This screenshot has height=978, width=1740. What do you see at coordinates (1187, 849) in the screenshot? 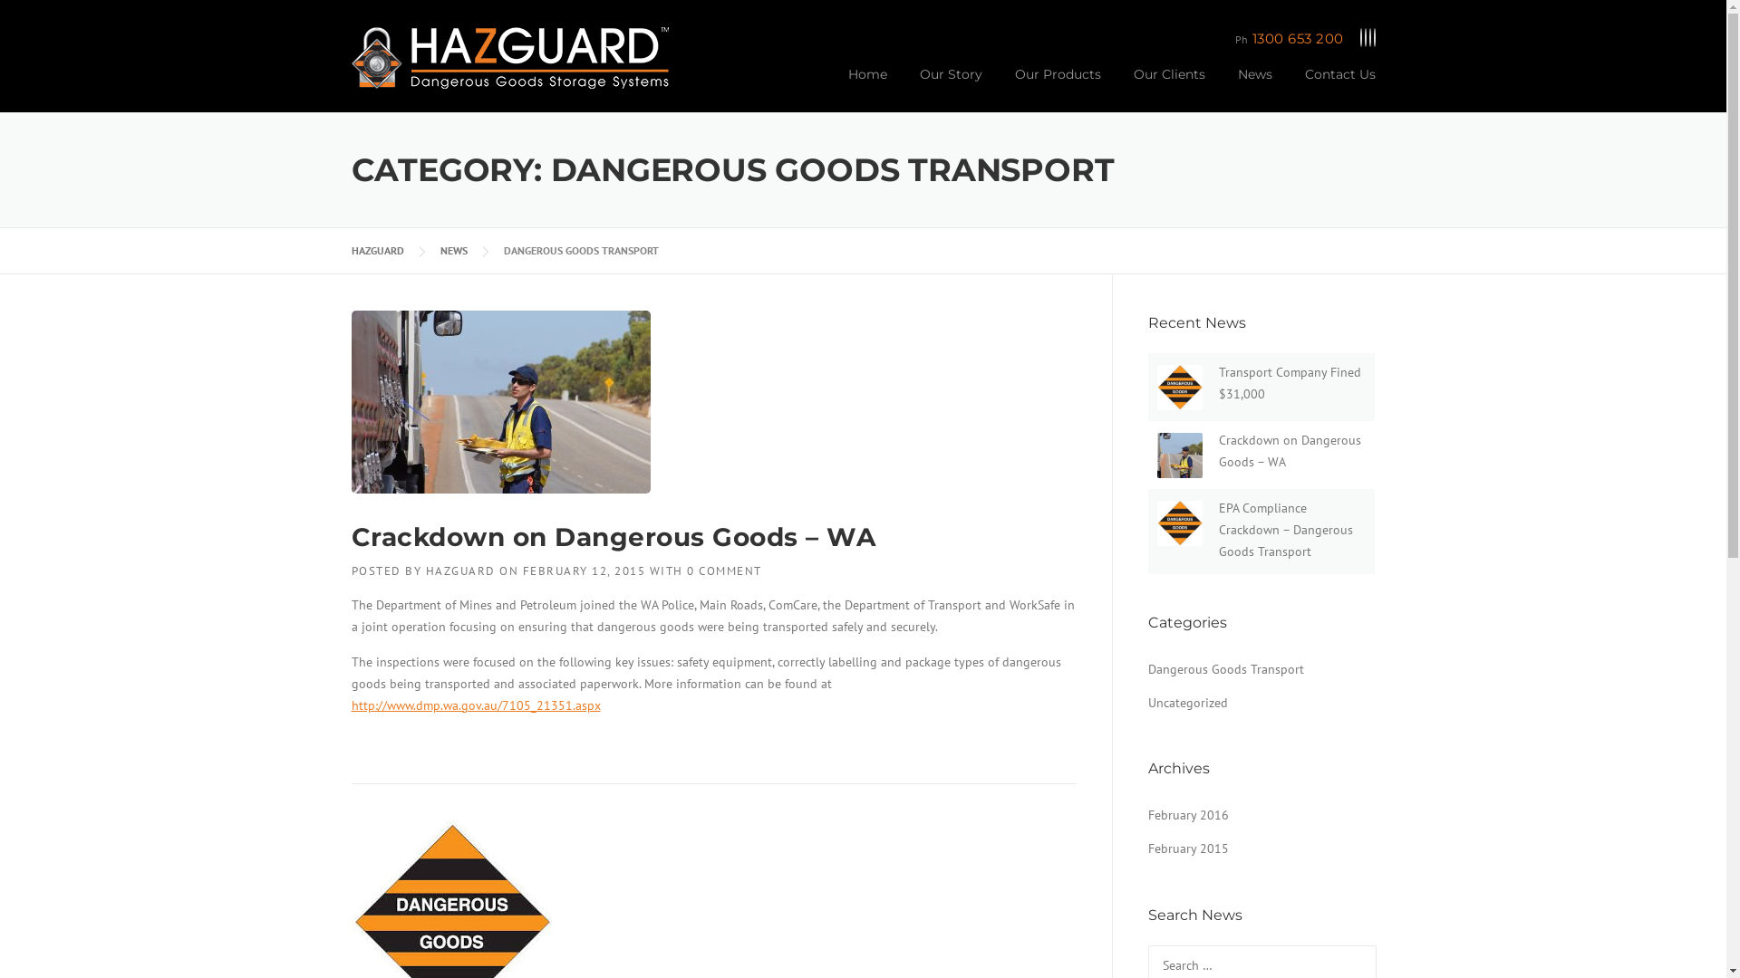
I see `February 2015` at bounding box center [1187, 849].